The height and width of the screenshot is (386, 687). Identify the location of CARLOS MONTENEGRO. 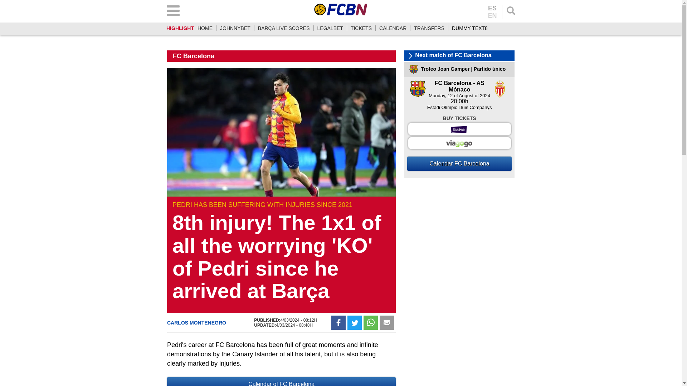
(196, 323).